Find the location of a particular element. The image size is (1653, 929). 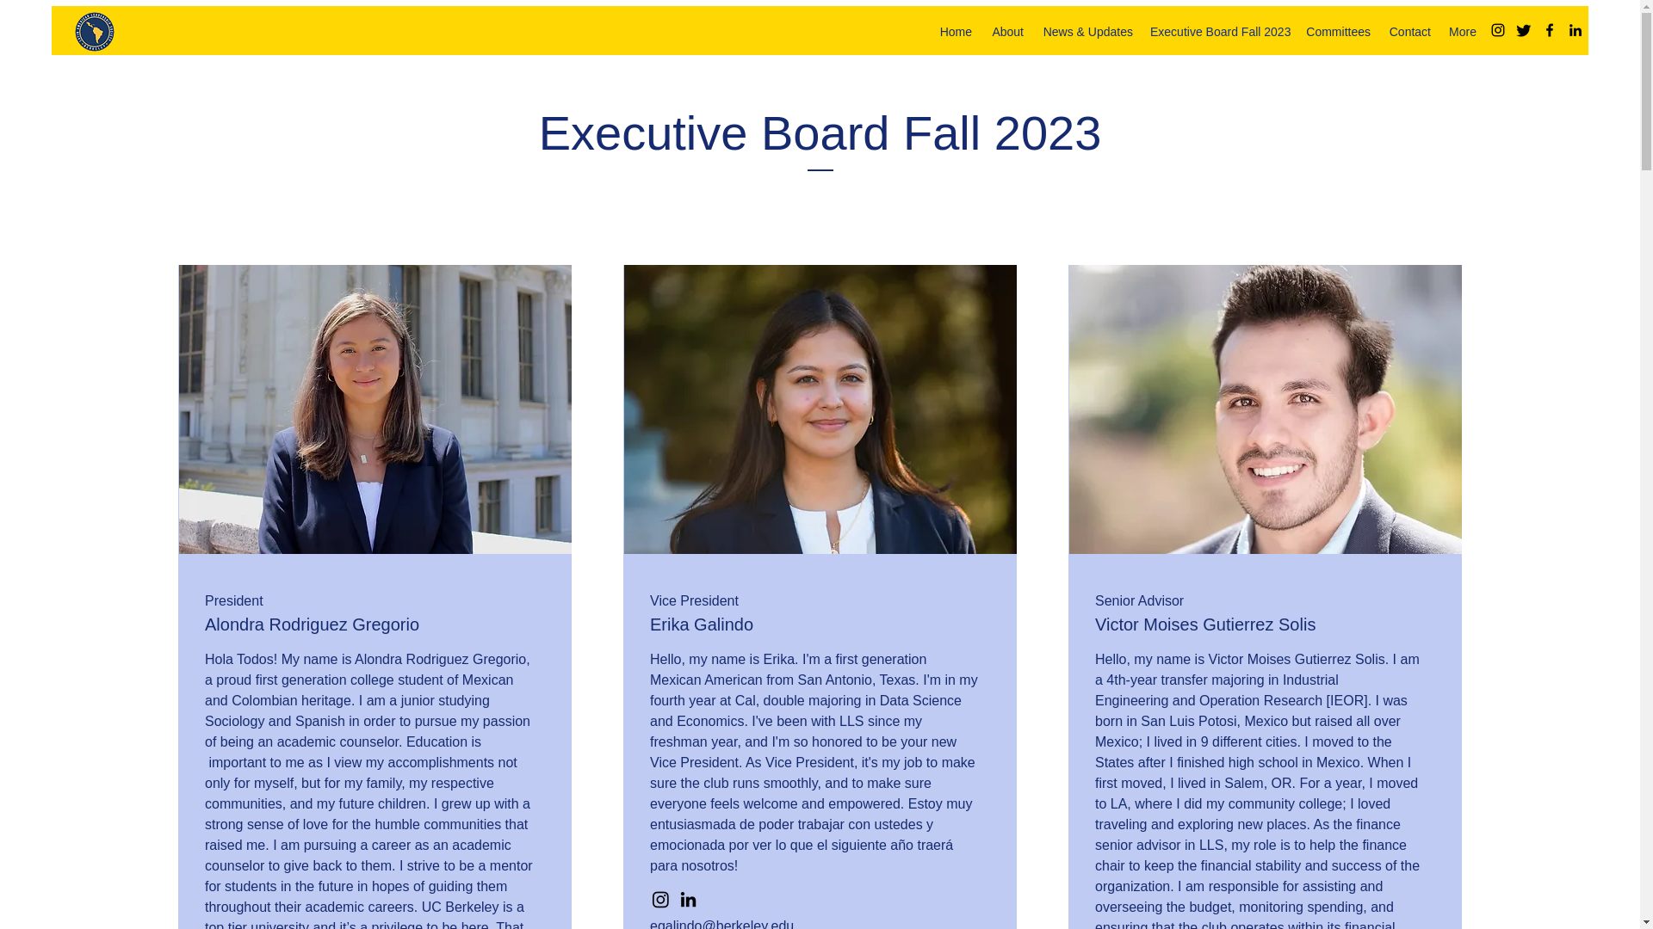

Home is located at coordinates (955, 31).